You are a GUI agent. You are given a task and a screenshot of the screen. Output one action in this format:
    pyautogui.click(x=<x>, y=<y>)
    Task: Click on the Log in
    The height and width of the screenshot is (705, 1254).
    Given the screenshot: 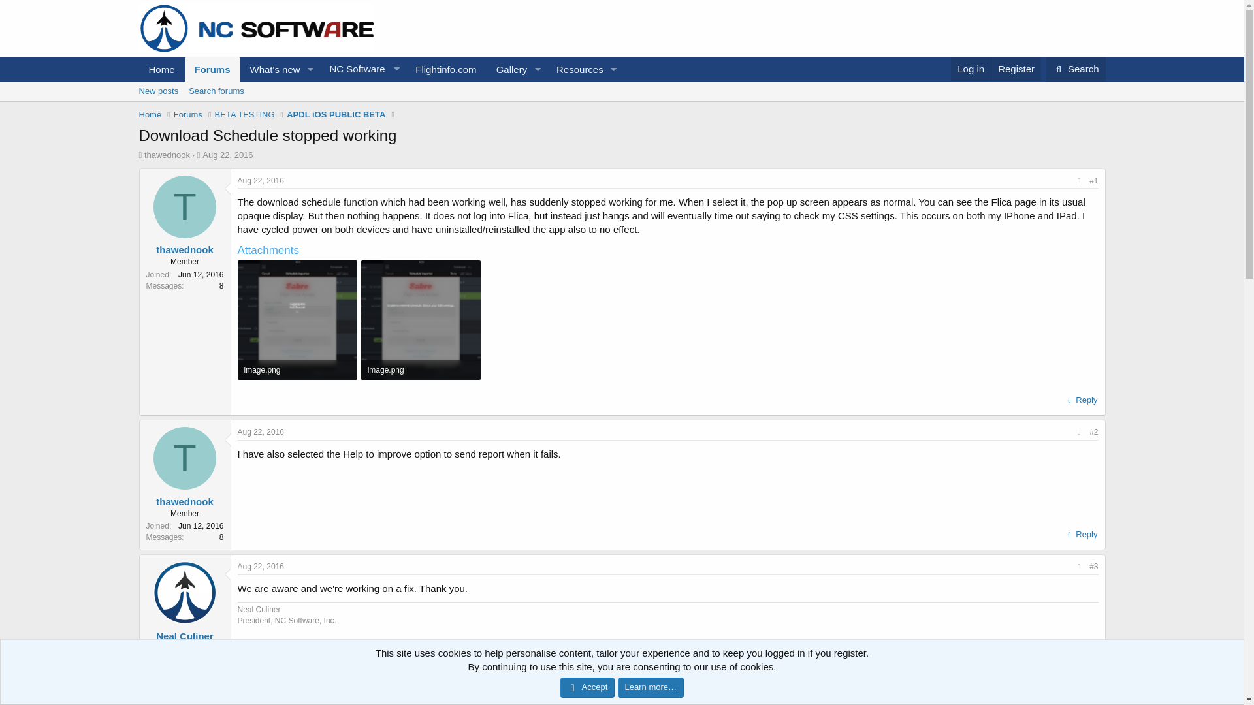 What is the action you would take?
    pyautogui.click(x=971, y=69)
    